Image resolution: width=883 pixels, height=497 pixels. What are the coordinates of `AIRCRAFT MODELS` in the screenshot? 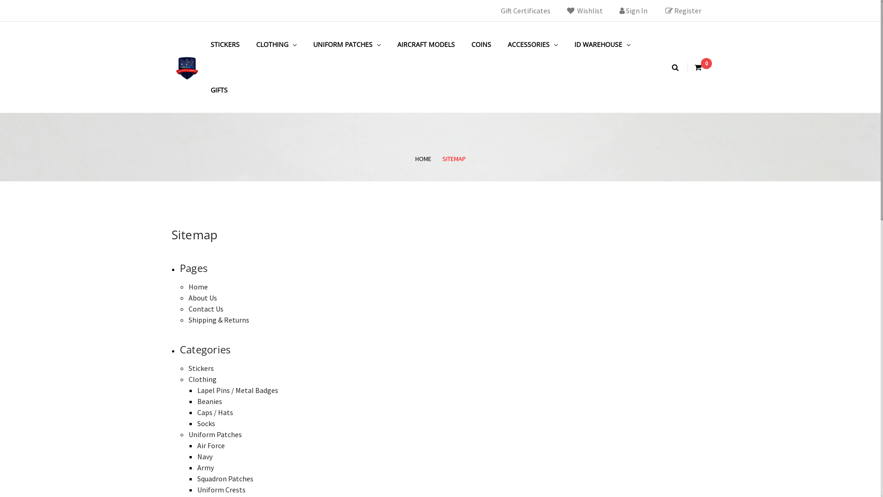 It's located at (426, 44).